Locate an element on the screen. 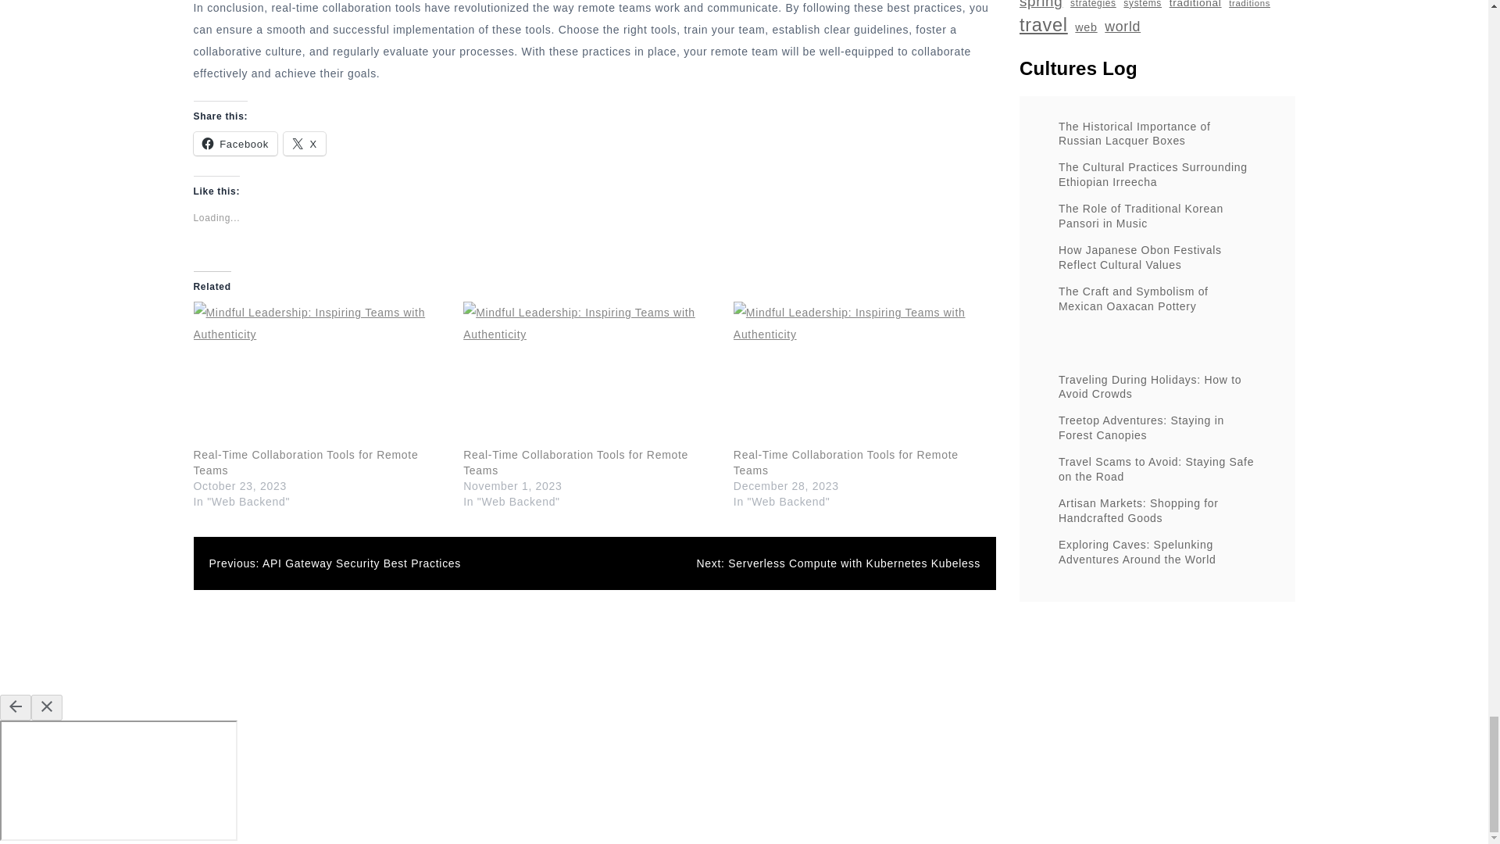 This screenshot has height=844, width=1500. Real-Time Collaboration Tools for Remote Teams is located at coordinates (845, 463).